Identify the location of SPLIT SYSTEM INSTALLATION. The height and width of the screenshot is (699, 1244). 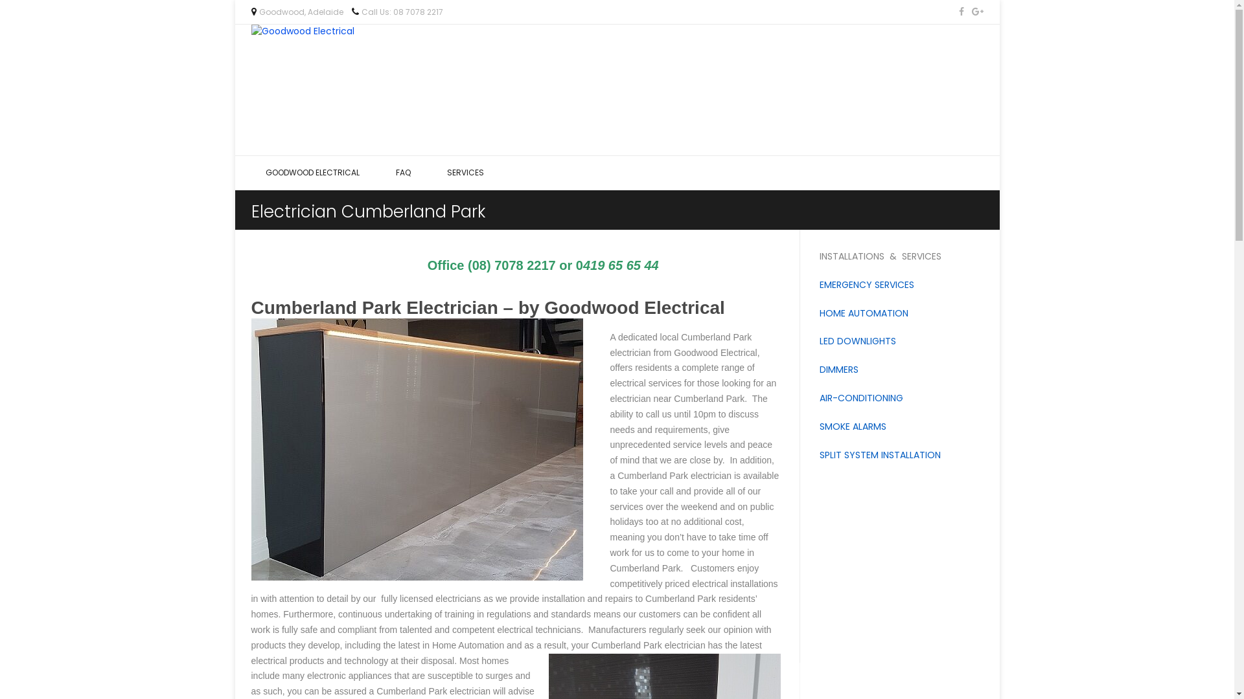
(880, 455).